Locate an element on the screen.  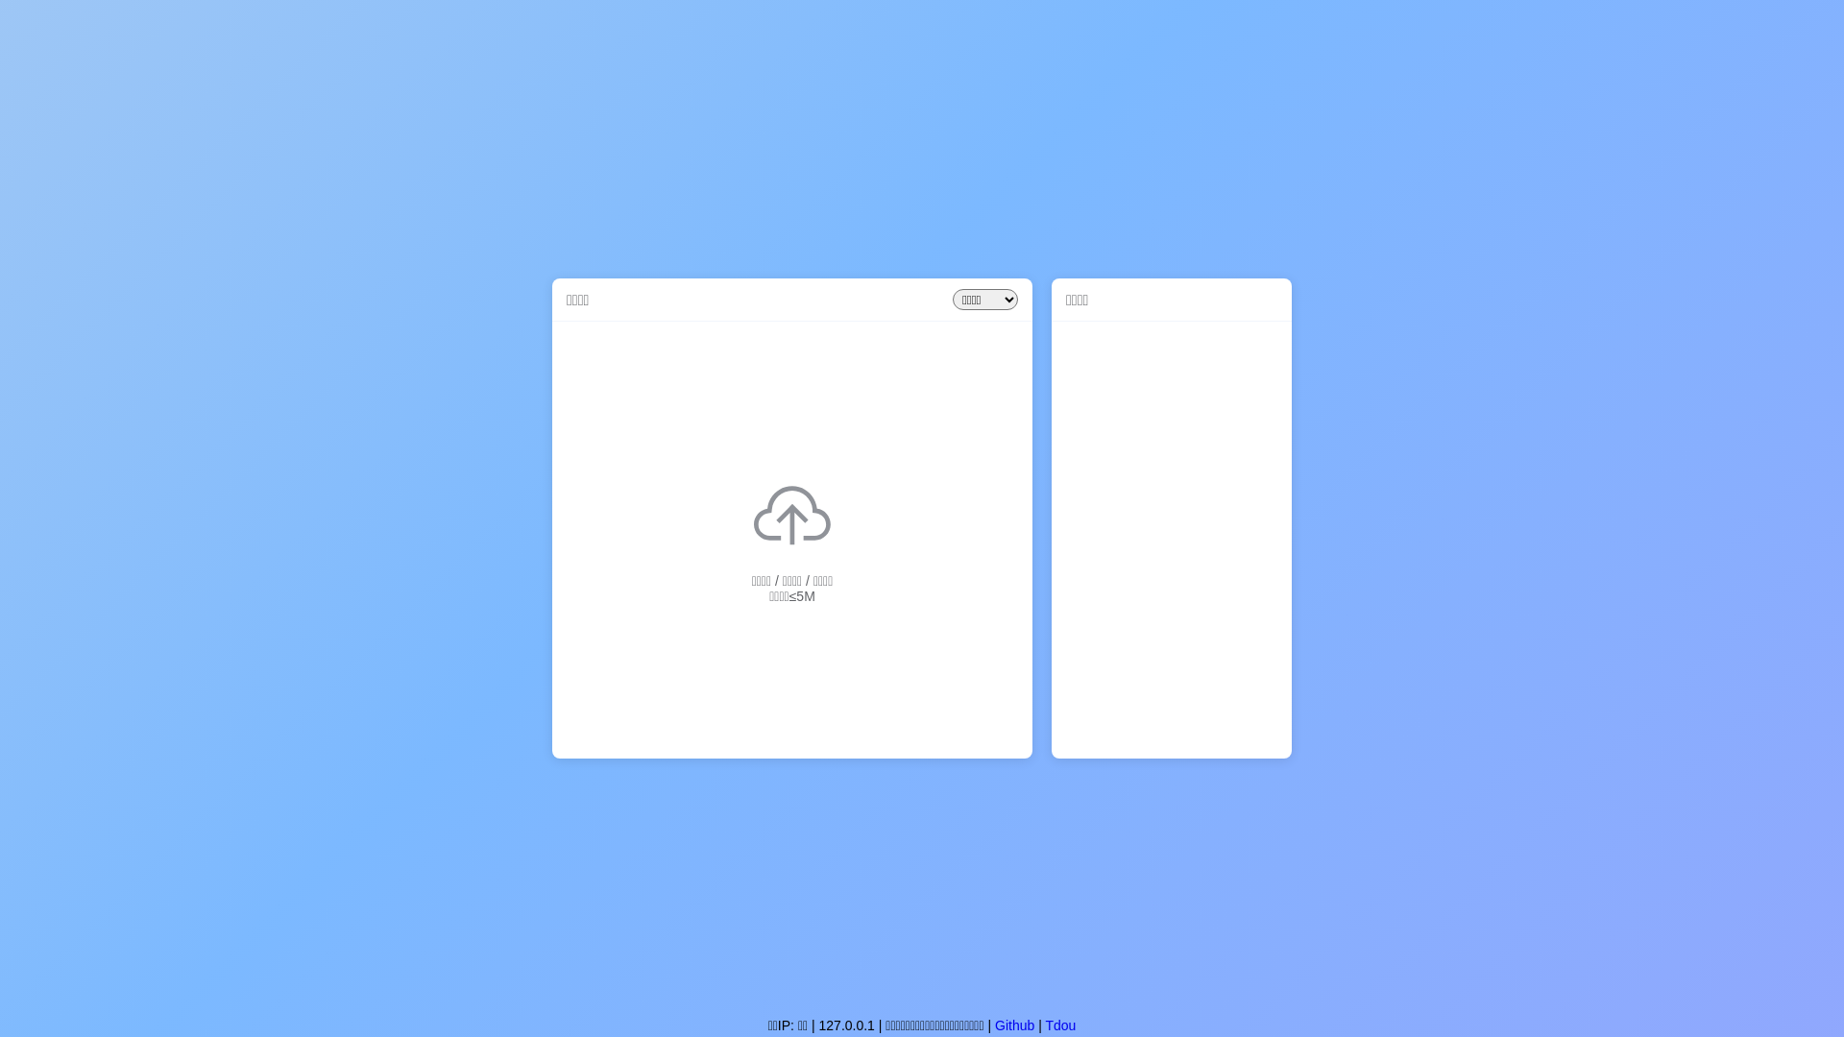
Github is located at coordinates (1014, 1025).